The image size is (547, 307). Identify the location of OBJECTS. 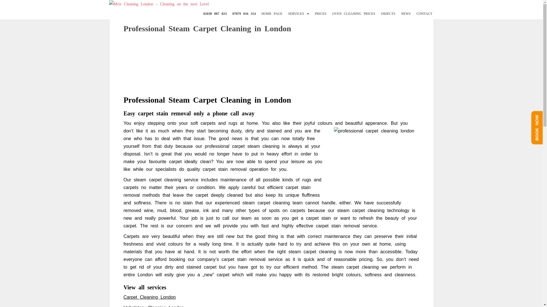
(388, 14).